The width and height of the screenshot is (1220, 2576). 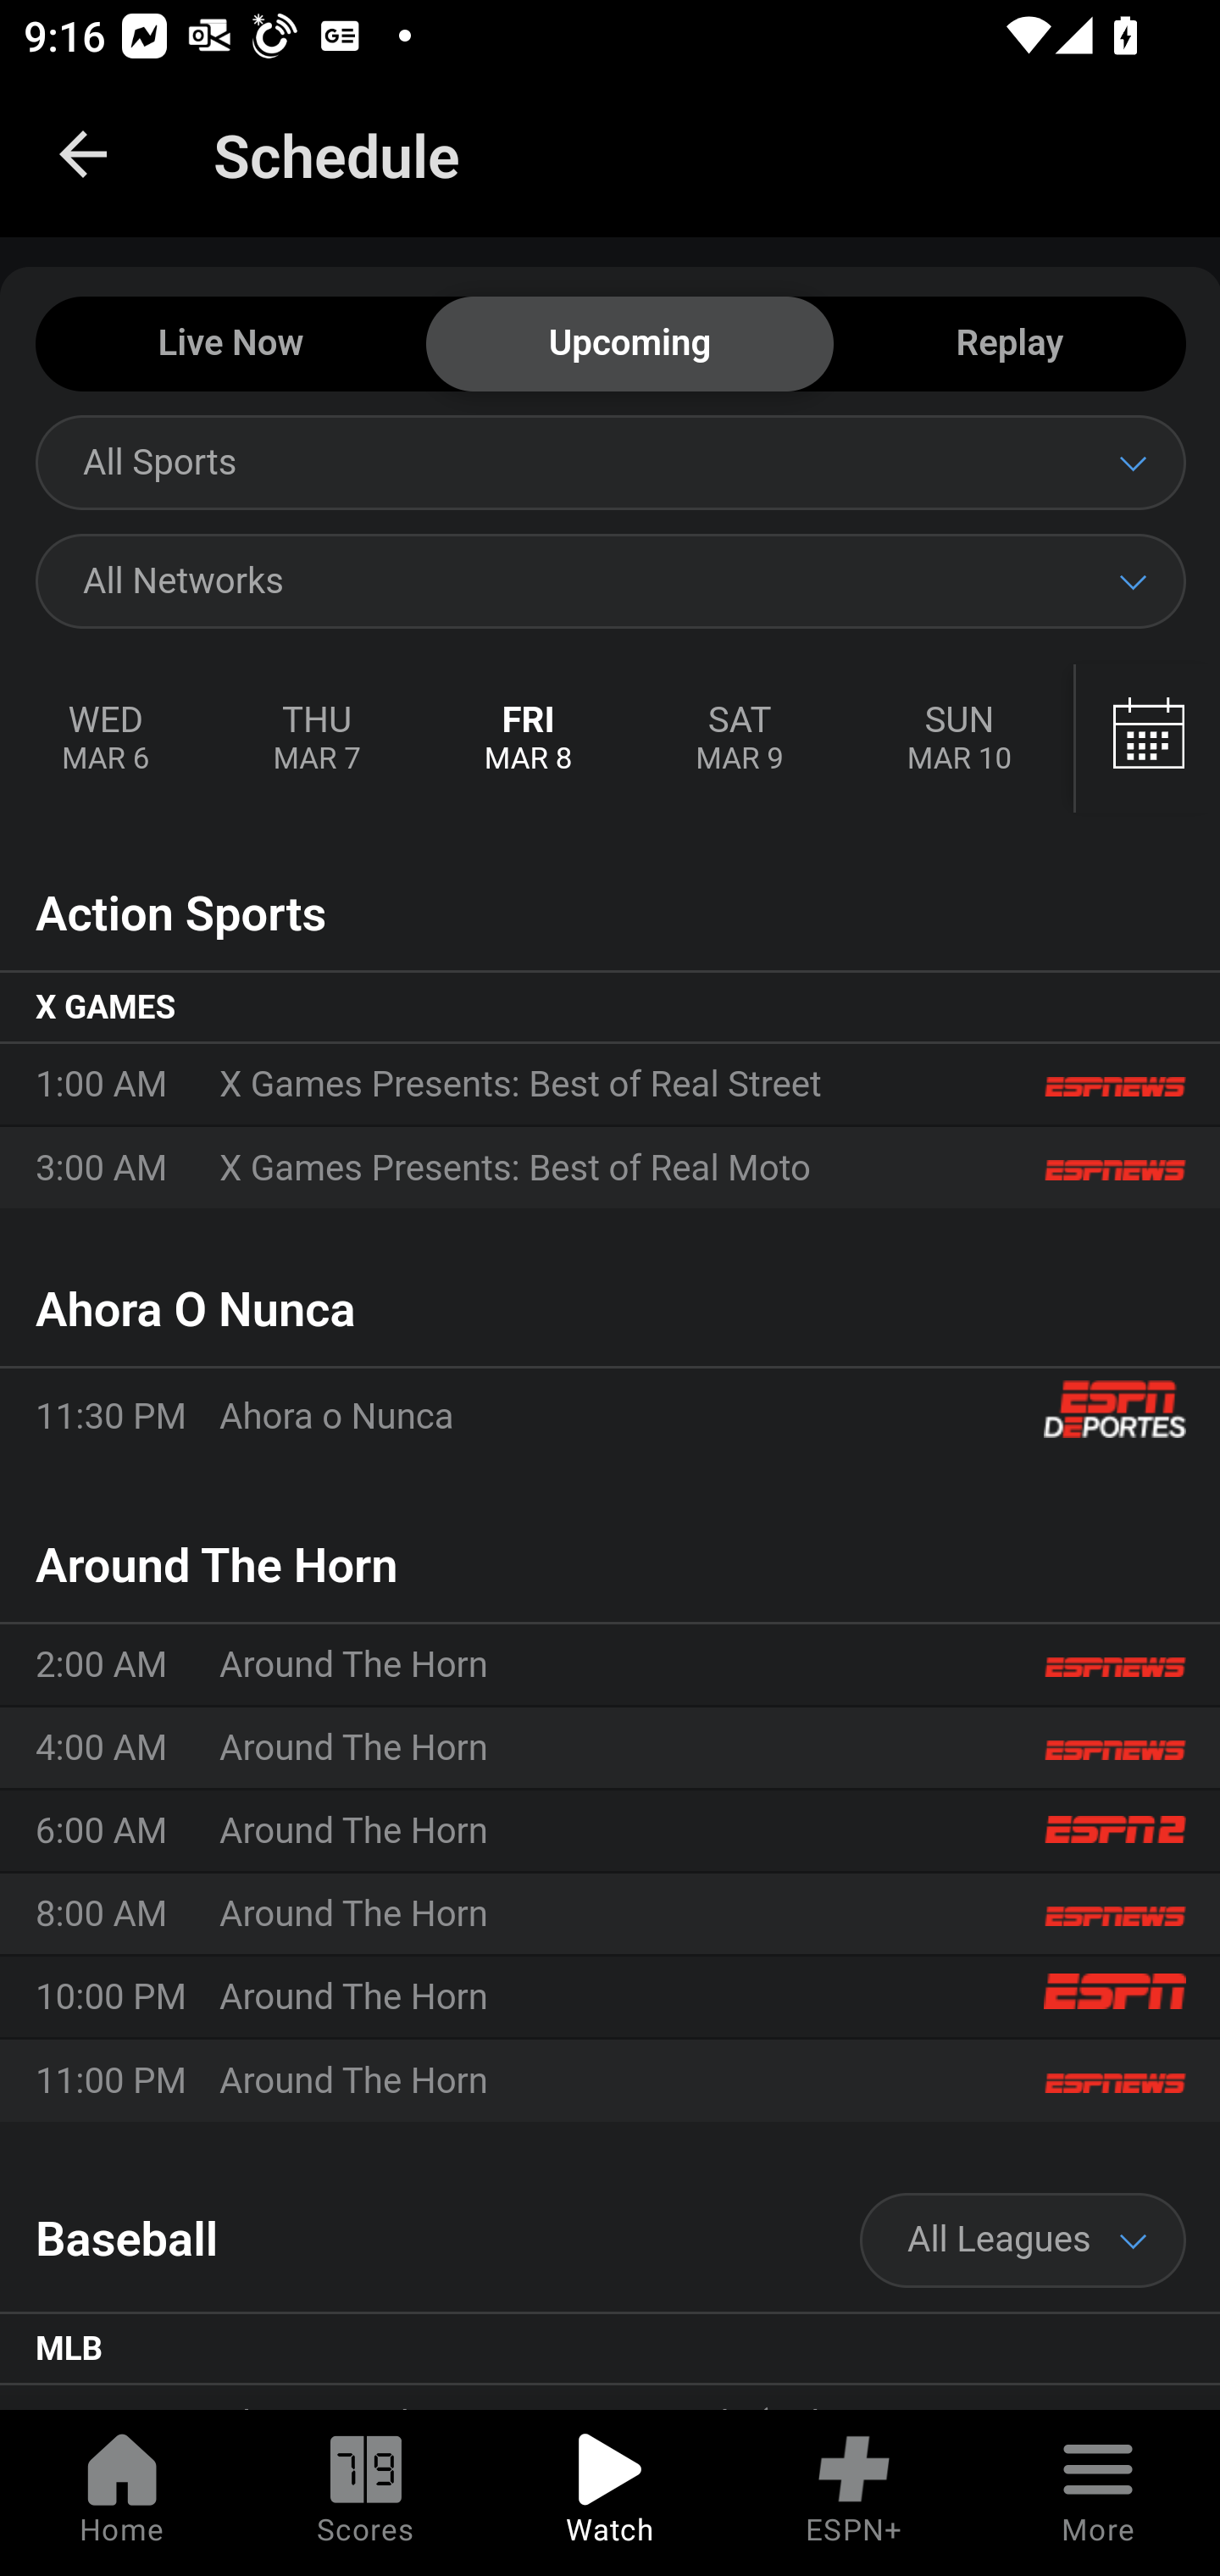 What do you see at coordinates (1009, 345) in the screenshot?
I see `Replay` at bounding box center [1009, 345].